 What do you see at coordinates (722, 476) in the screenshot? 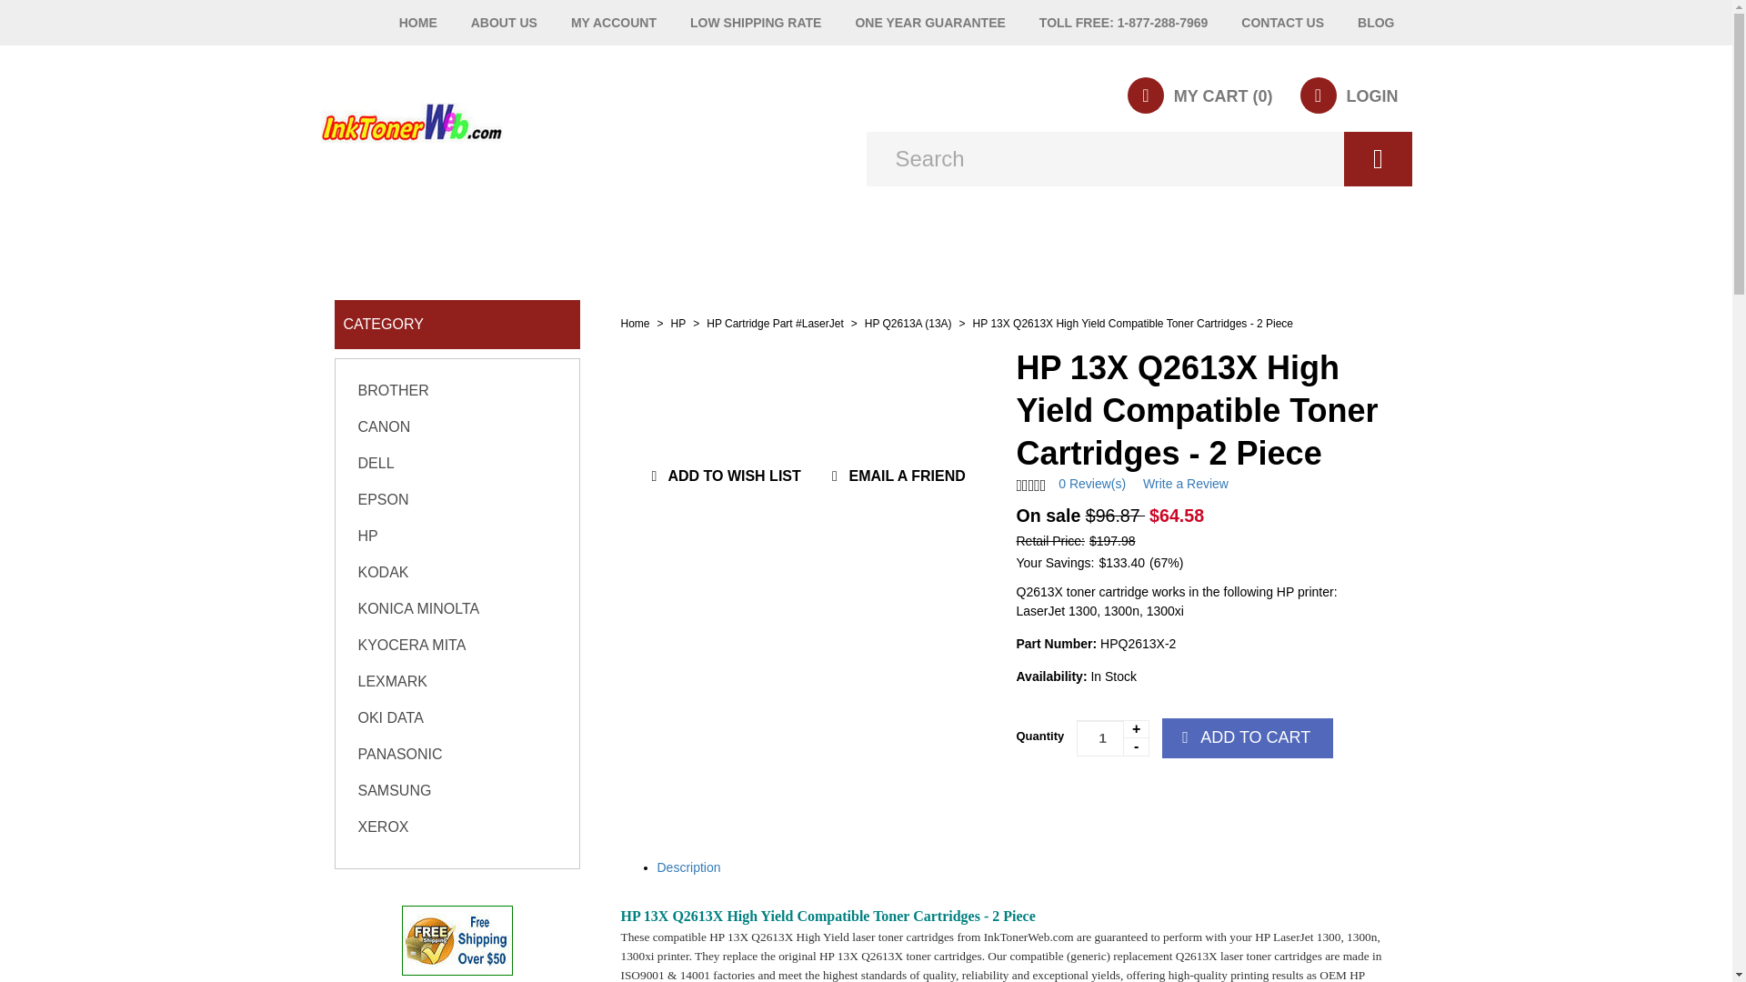
I see `ADD TO WISH LIST` at bounding box center [722, 476].